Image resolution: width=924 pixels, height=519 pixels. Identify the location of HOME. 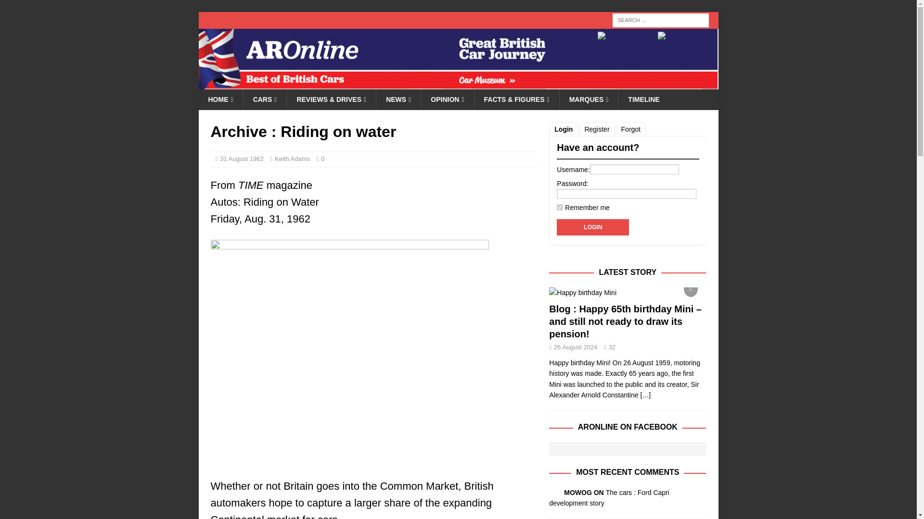
(220, 99).